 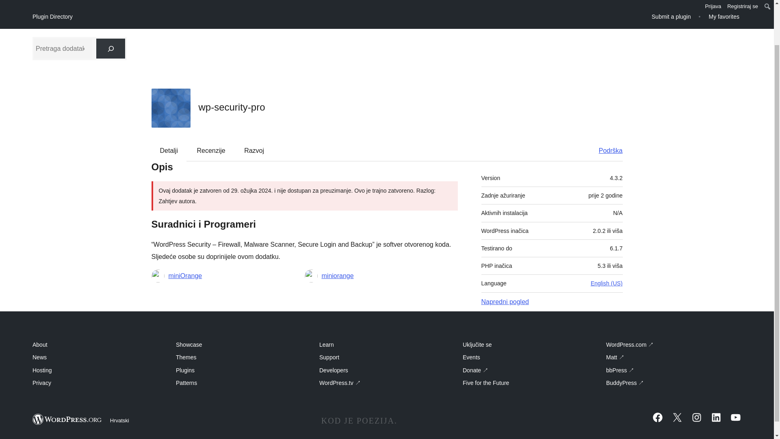 What do you see at coordinates (254, 150) in the screenshot?
I see `Razvoj` at bounding box center [254, 150].